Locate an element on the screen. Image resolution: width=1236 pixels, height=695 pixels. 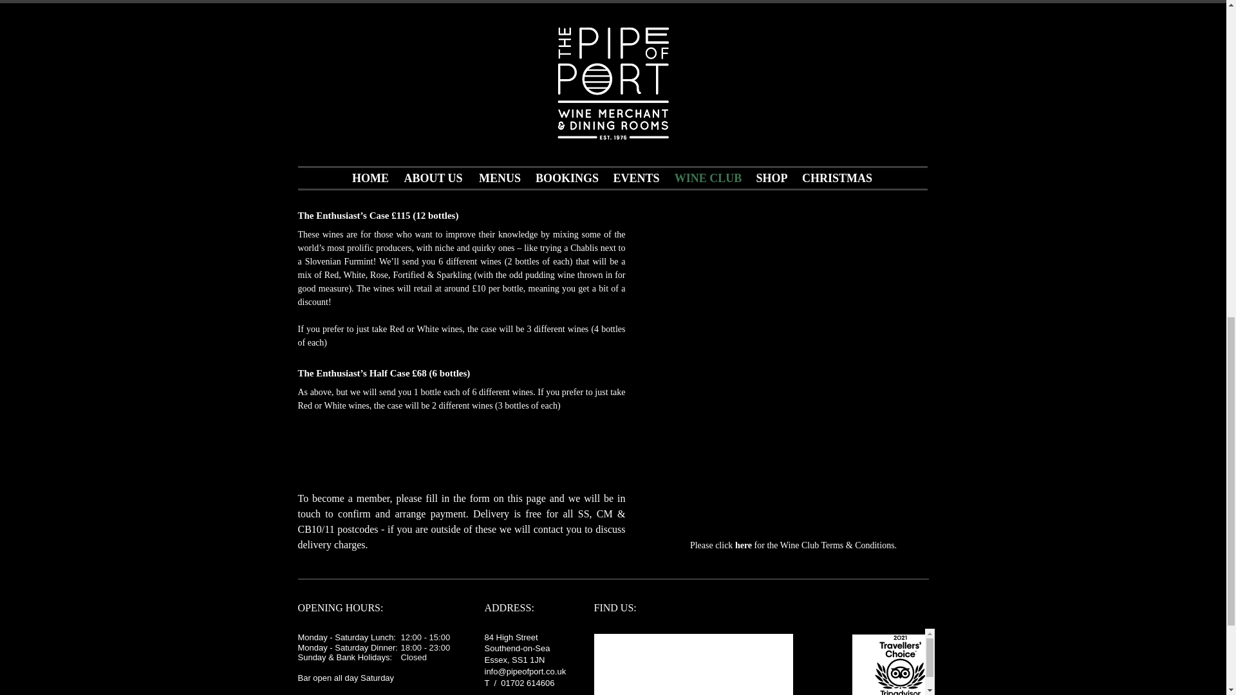
Embedded Content is located at coordinates (878, 662).